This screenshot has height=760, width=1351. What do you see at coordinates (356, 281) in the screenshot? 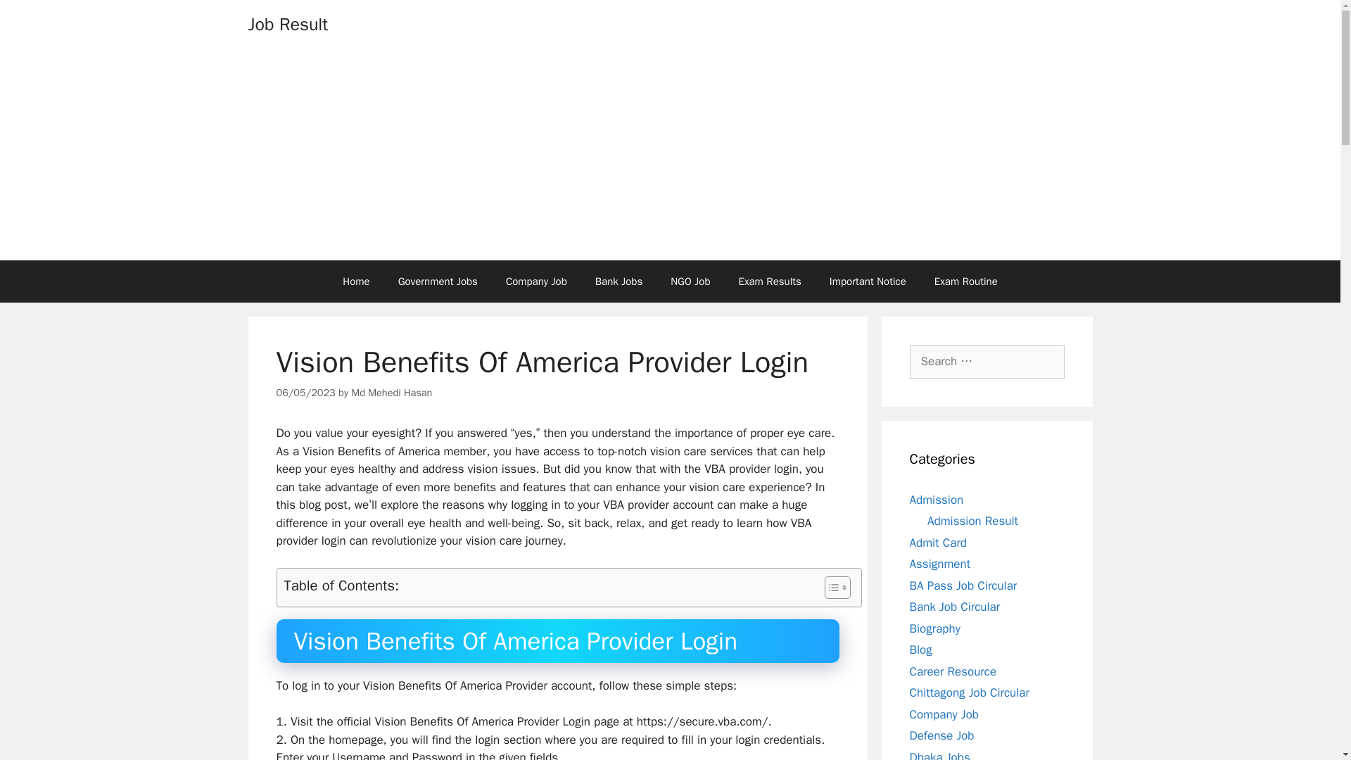
I see `Home` at bounding box center [356, 281].